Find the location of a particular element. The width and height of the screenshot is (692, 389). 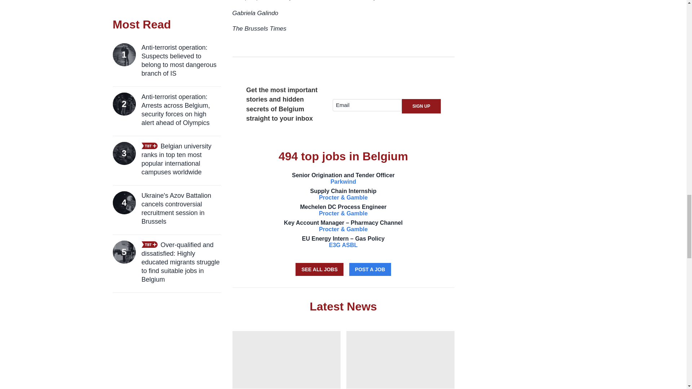

SEE ALL JOBS is located at coordinates (343, 179).